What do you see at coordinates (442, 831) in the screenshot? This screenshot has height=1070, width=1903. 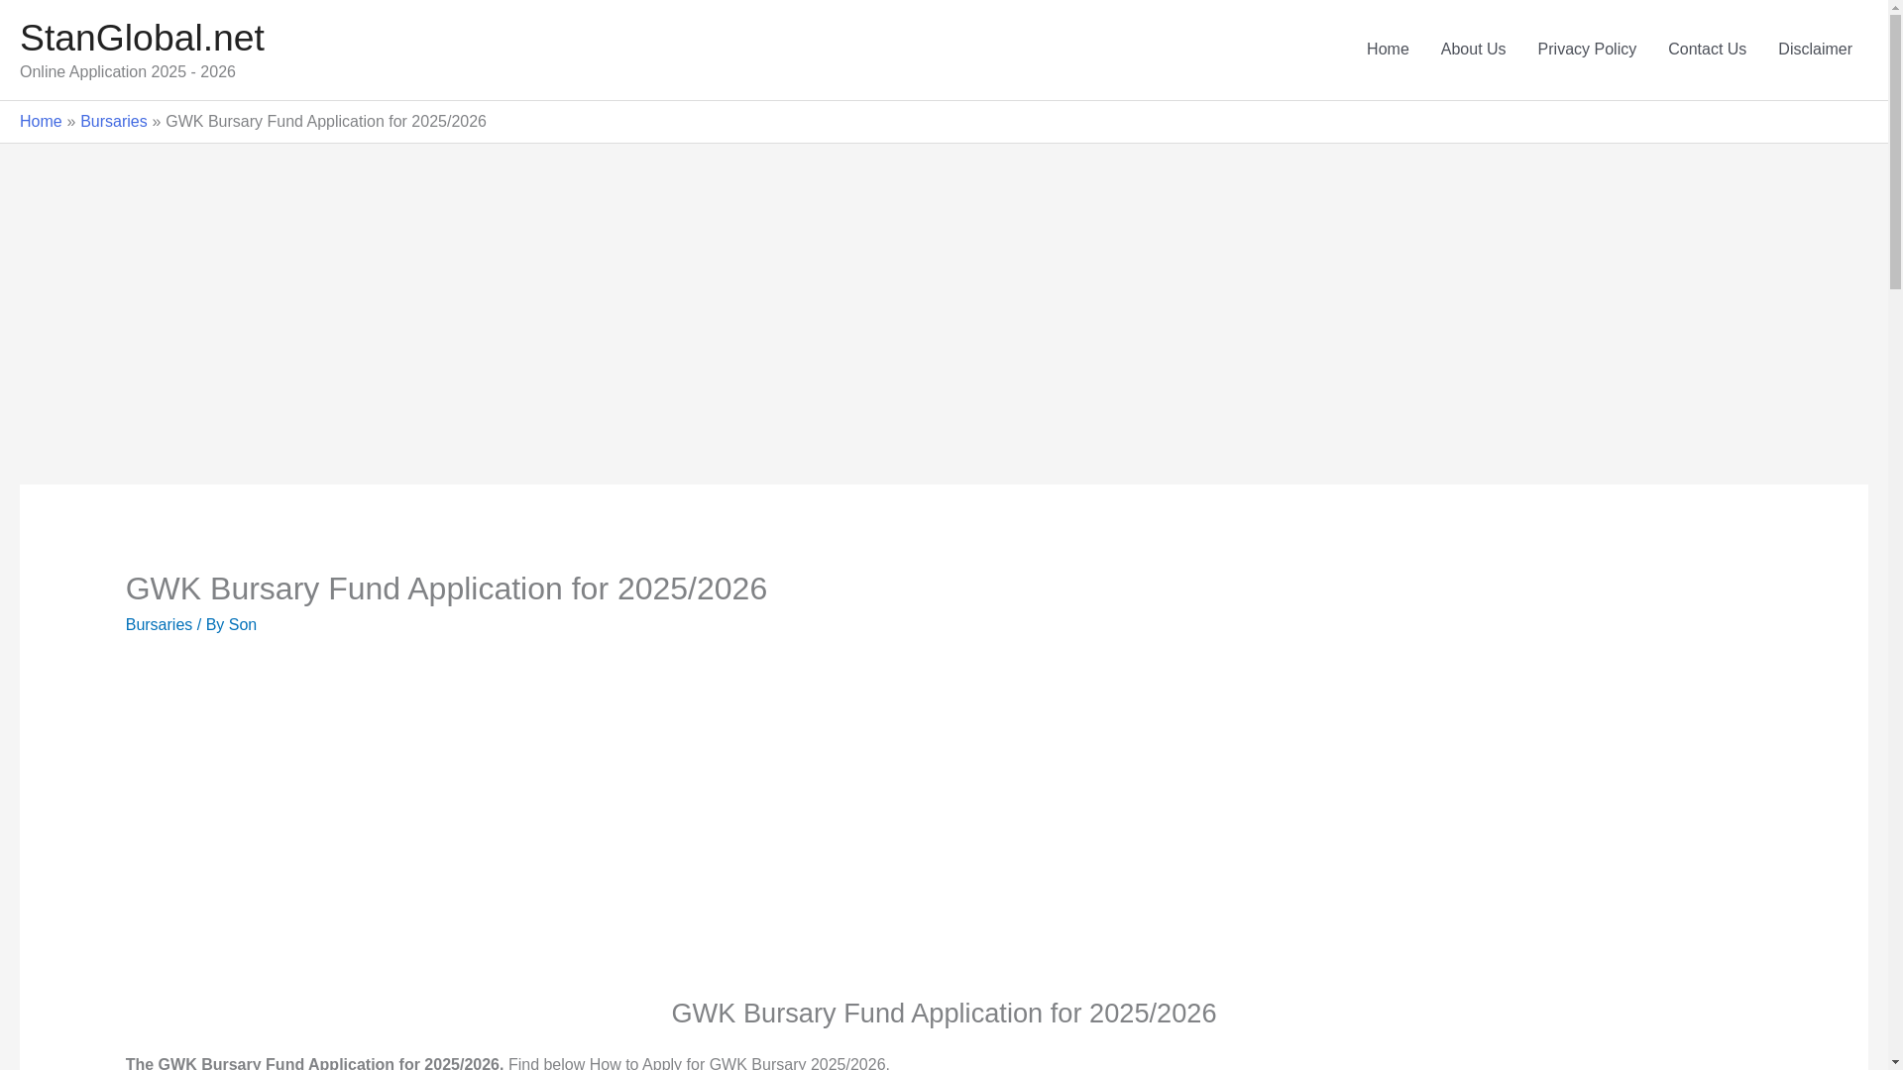 I see `Advertisement` at bounding box center [442, 831].